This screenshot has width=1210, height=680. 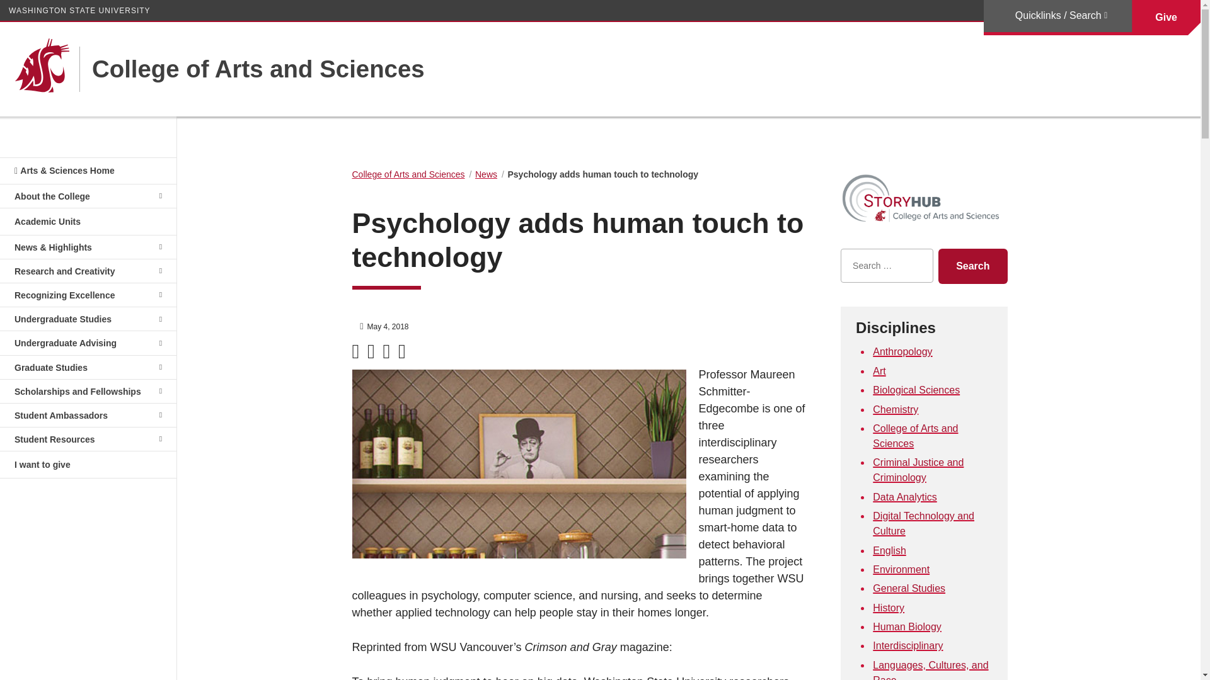 I want to click on Search, so click(x=972, y=266).